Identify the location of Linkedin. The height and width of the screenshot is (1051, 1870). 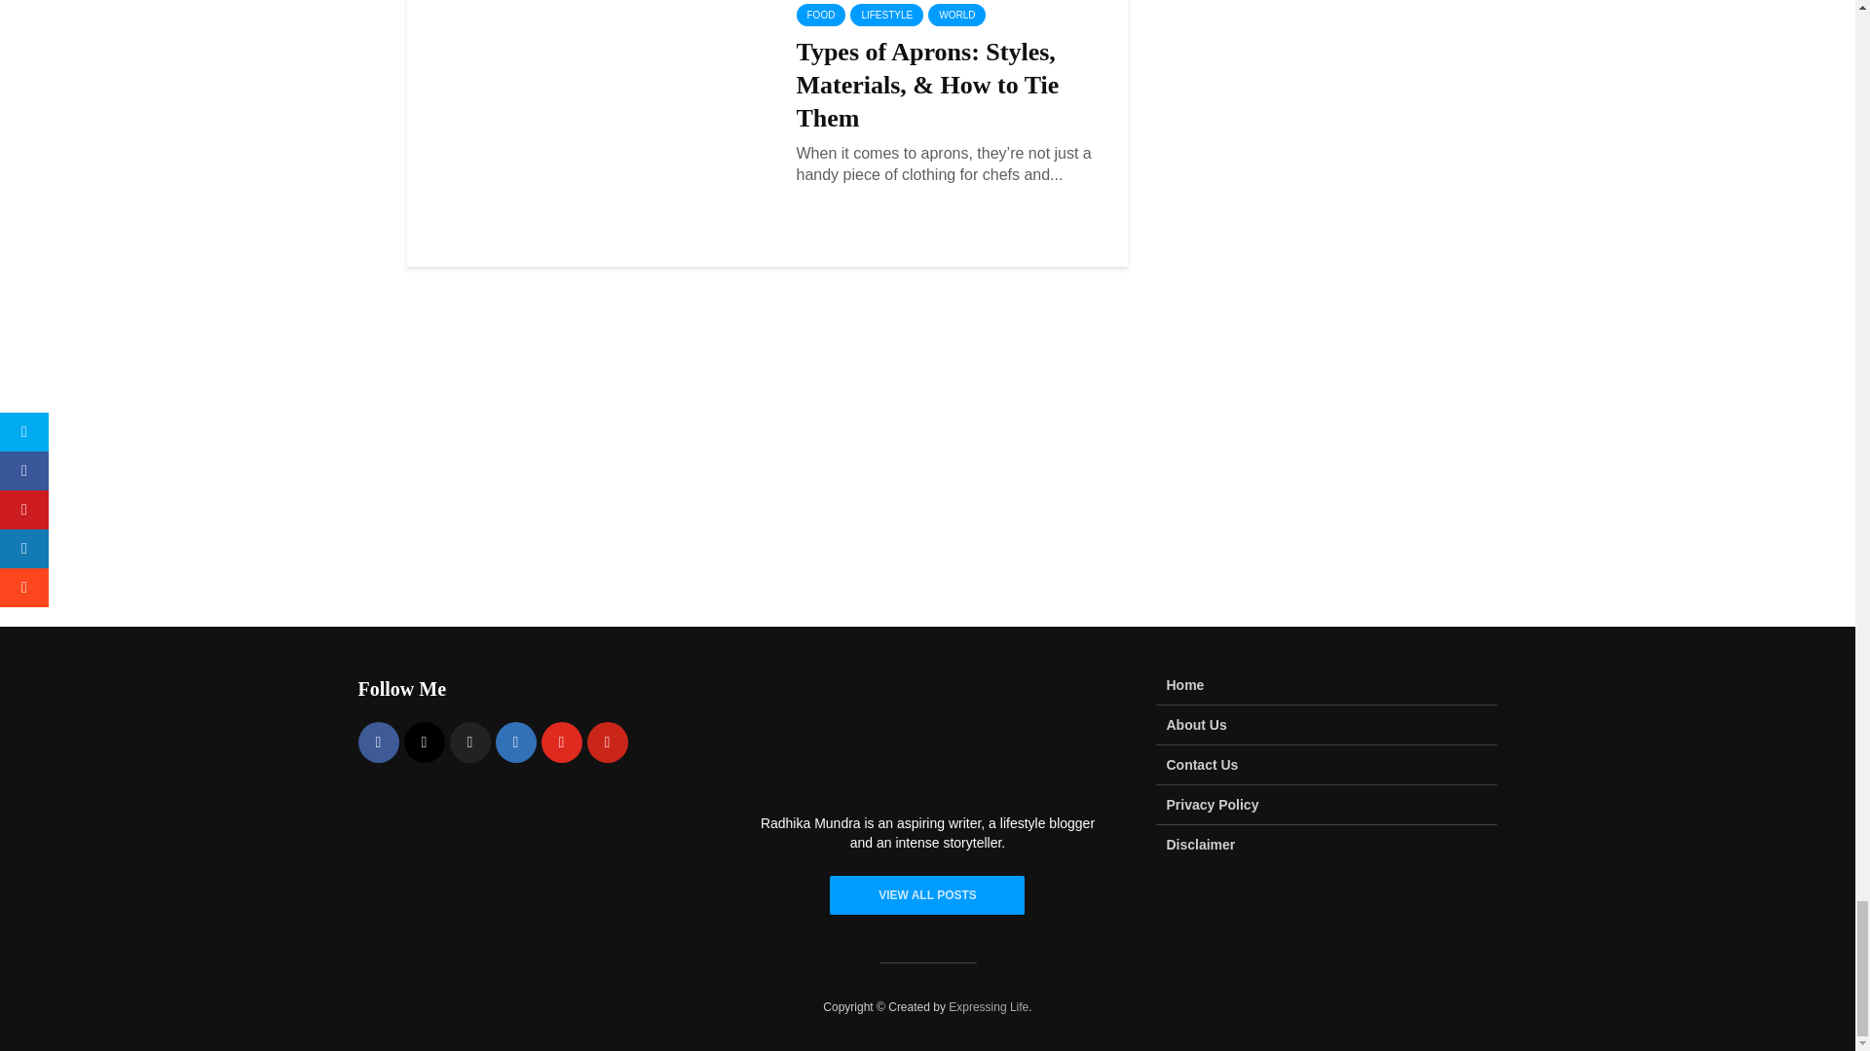
(514, 742).